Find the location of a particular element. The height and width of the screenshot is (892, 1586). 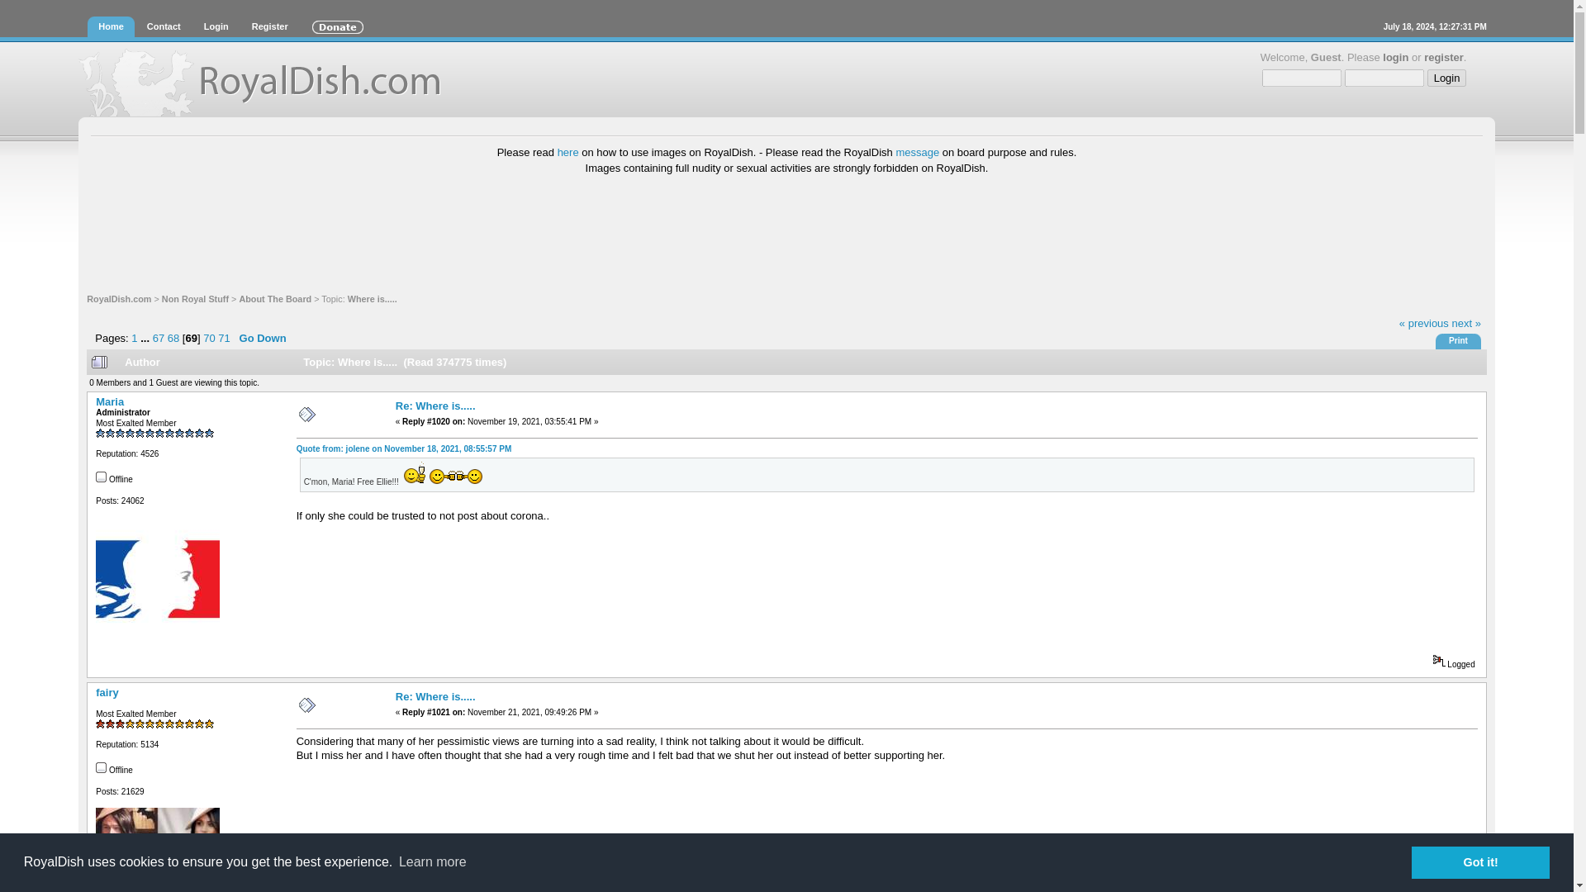

About The Board is located at coordinates (274, 299).